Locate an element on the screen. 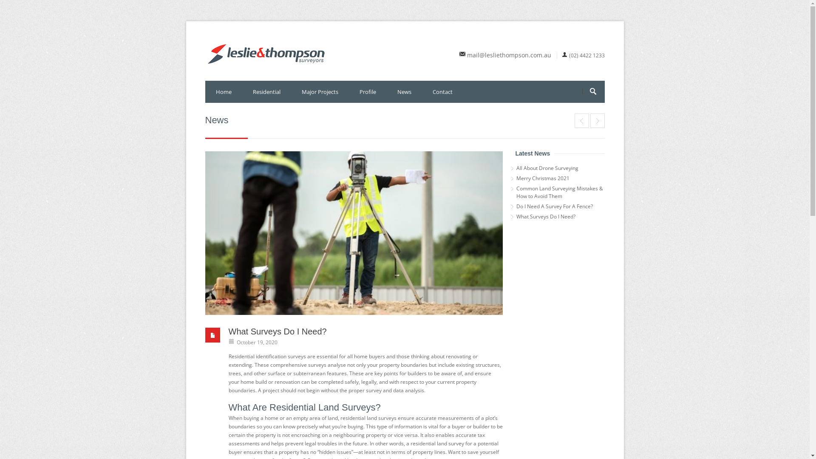 The height and width of the screenshot is (459, 816). All About Drone Surveying is located at coordinates (560, 168).